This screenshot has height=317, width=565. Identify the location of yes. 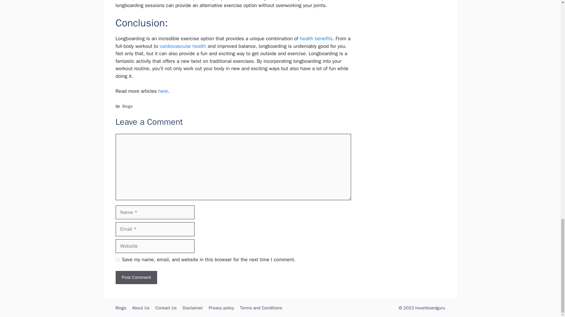
(117, 259).